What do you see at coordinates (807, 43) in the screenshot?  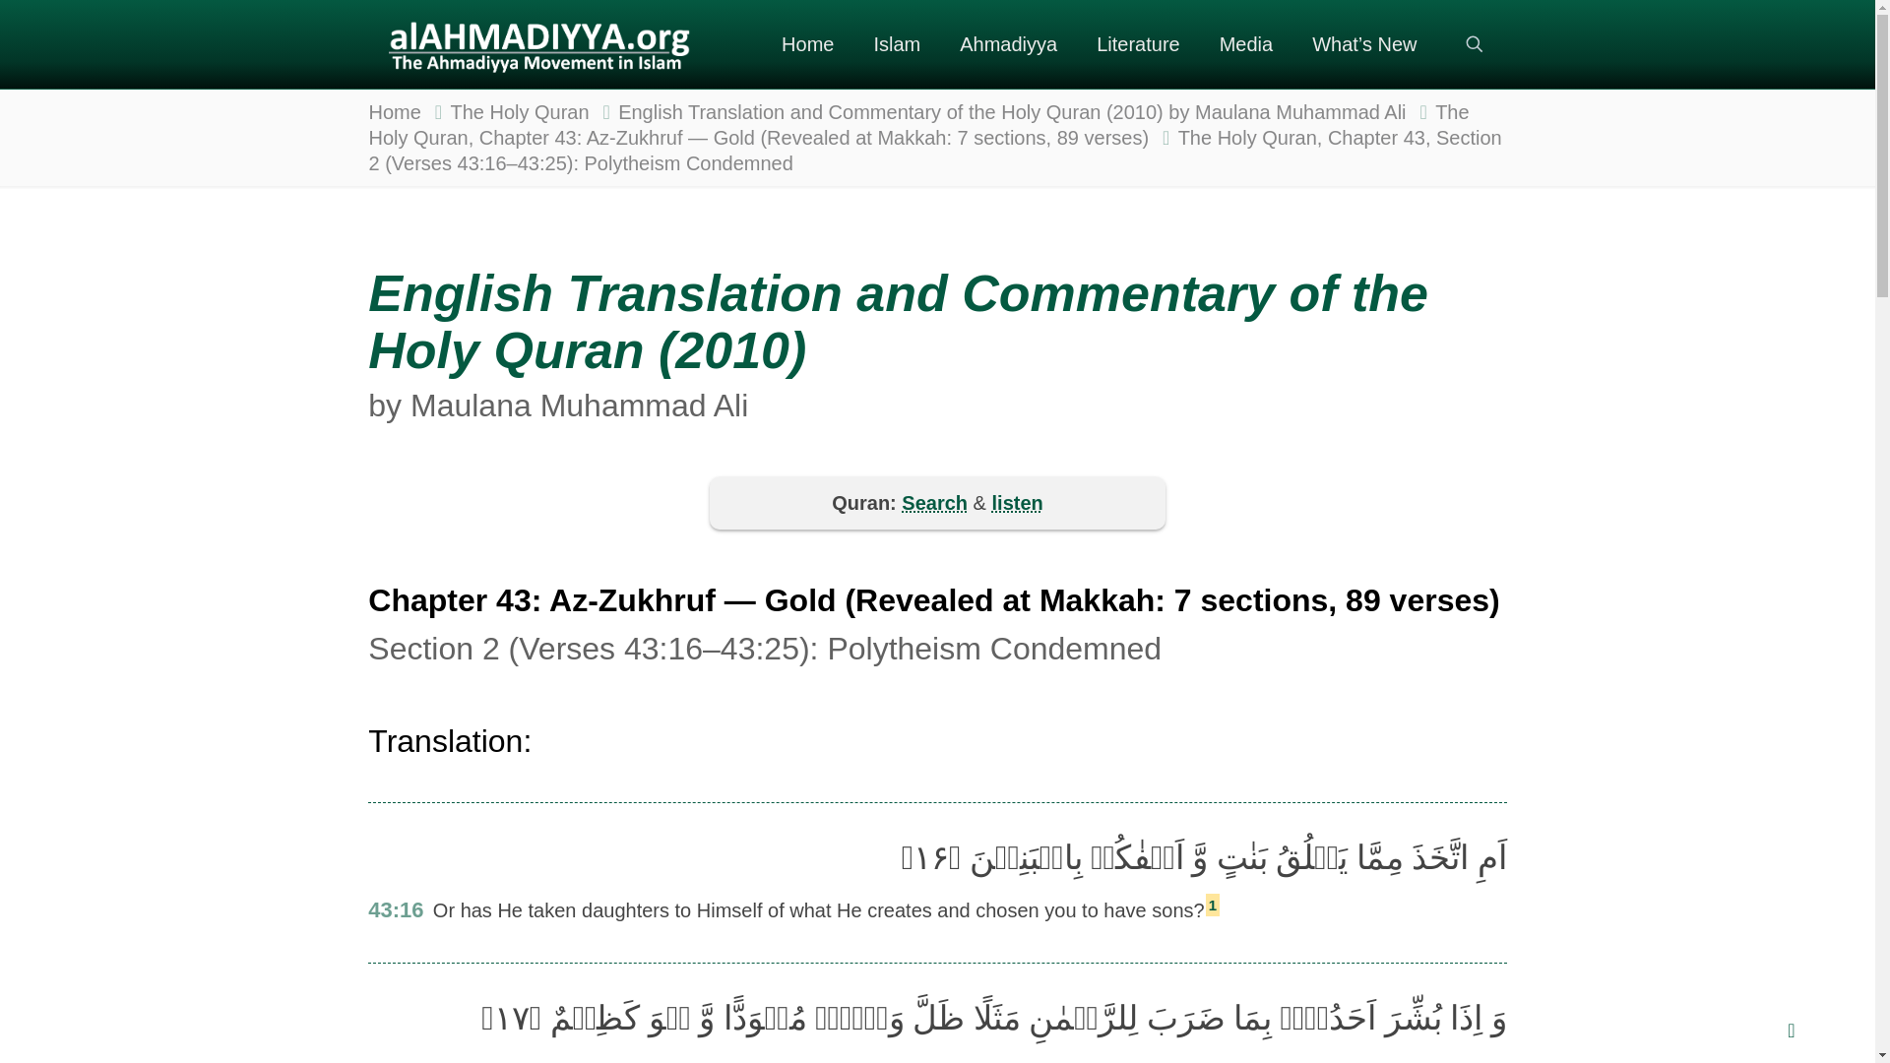 I see `Home` at bounding box center [807, 43].